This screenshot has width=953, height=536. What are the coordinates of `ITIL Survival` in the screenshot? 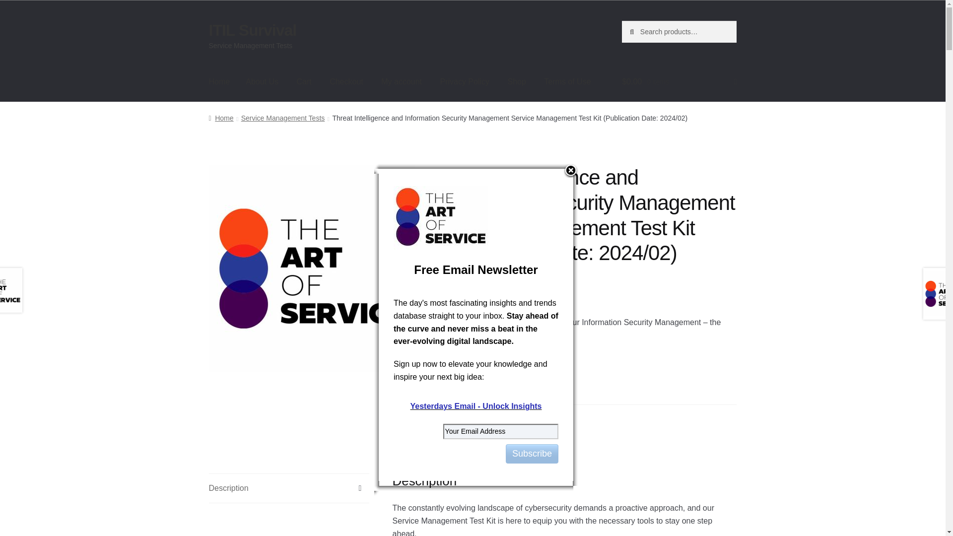 It's located at (252, 30).